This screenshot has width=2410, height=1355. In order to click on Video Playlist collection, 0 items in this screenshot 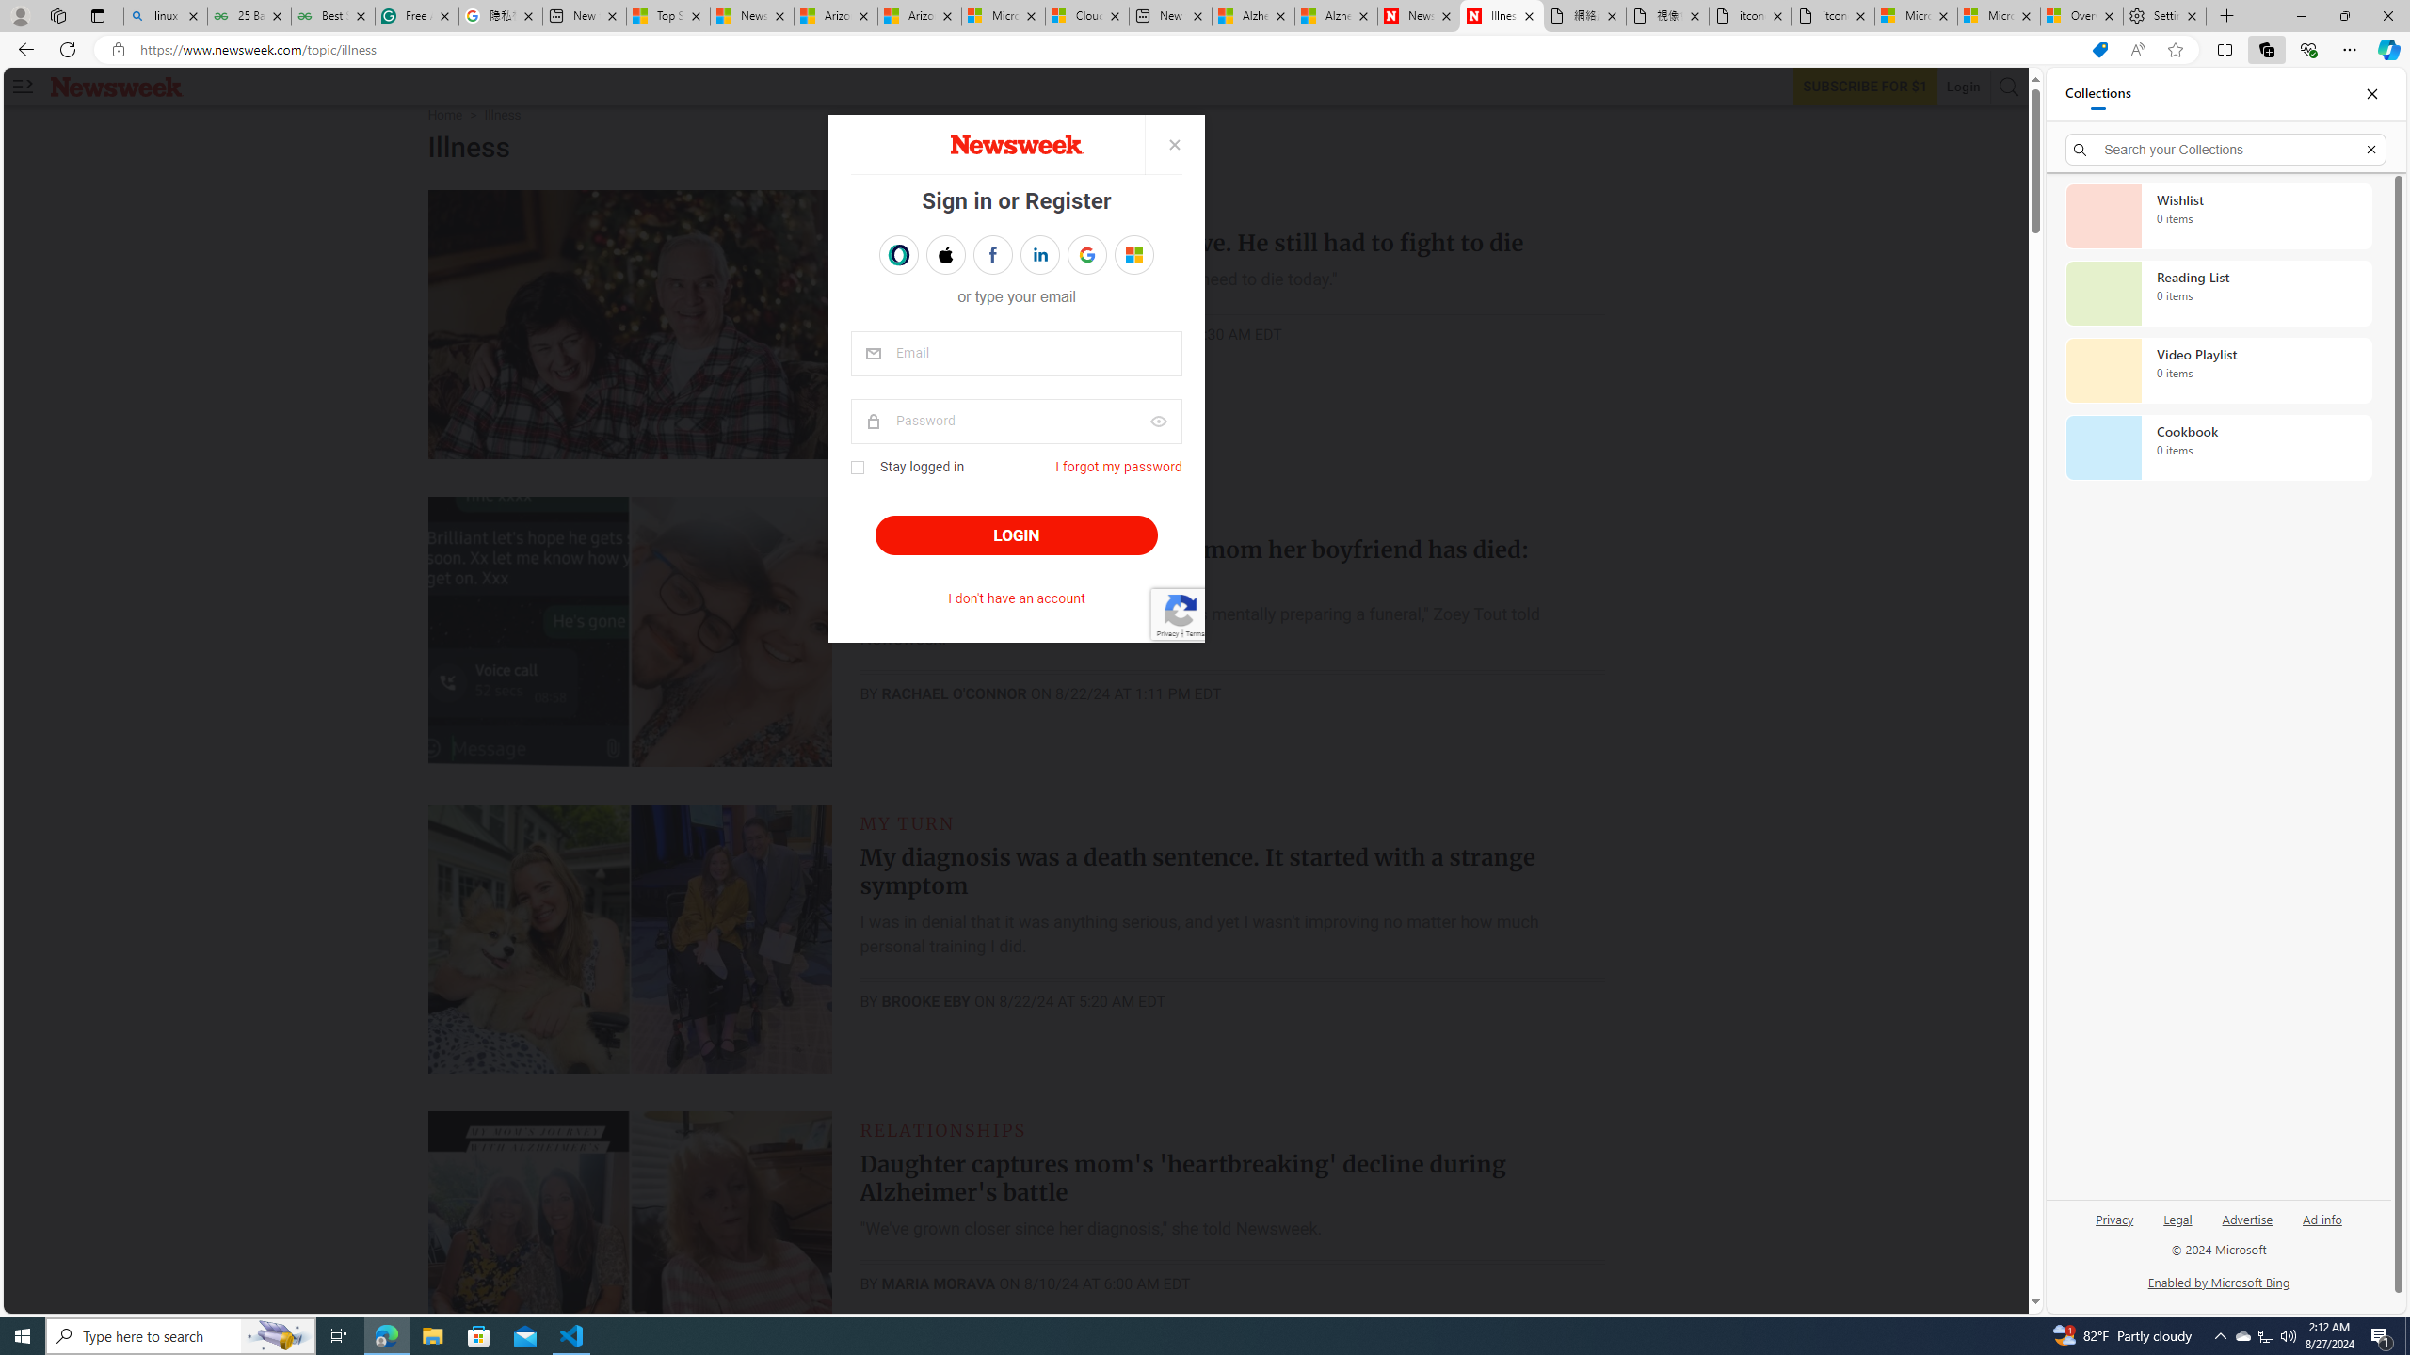, I will do `click(2218, 371)`.